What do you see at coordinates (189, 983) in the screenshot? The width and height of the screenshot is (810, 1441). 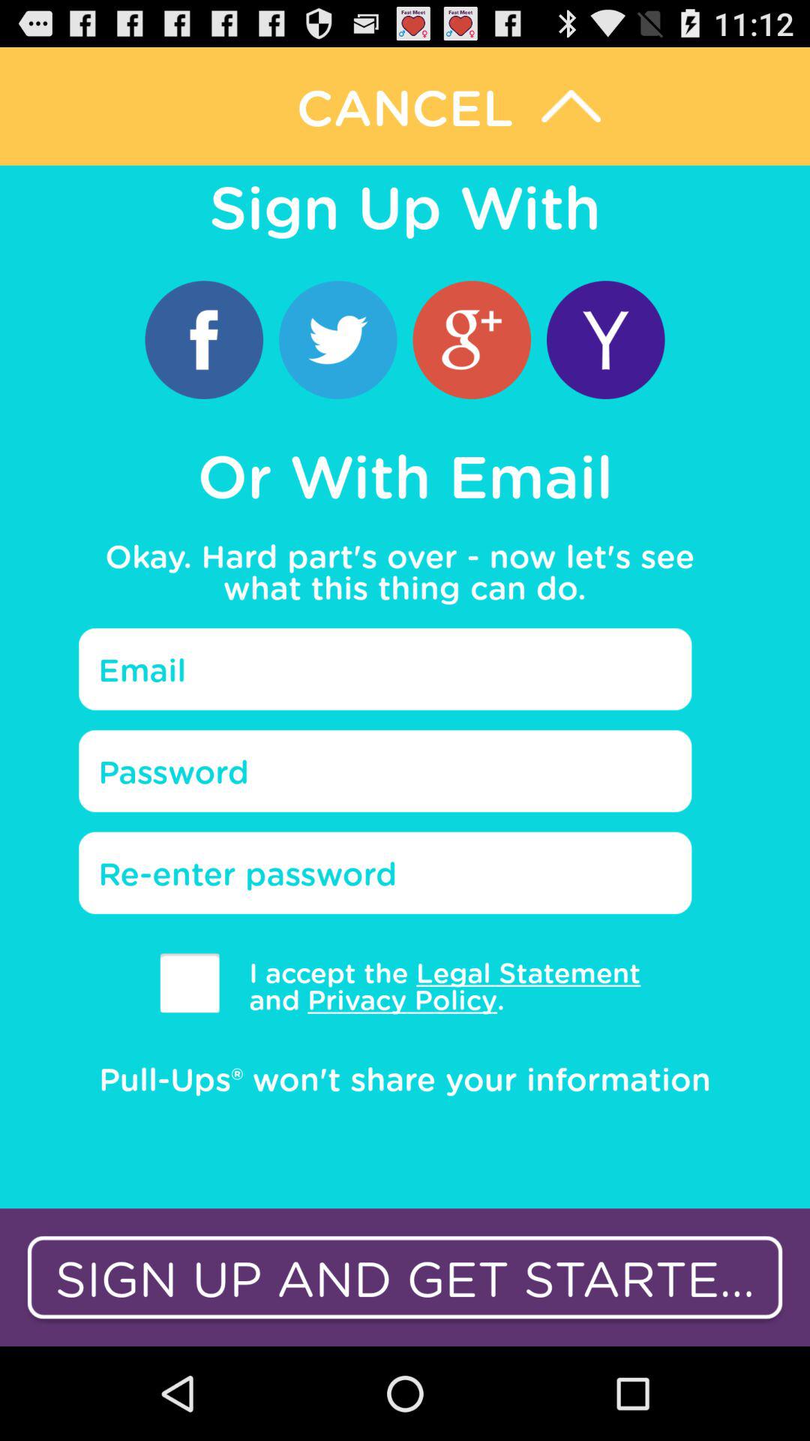 I see `turn on icon next to i accept the` at bounding box center [189, 983].